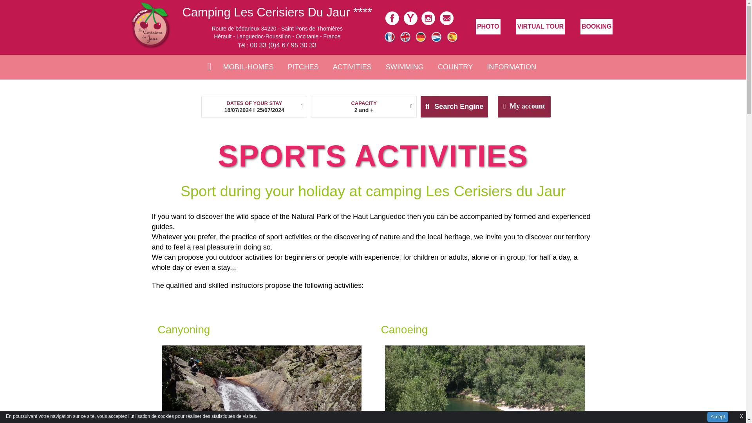  I want to click on MOBIL-HOMES, so click(248, 67).